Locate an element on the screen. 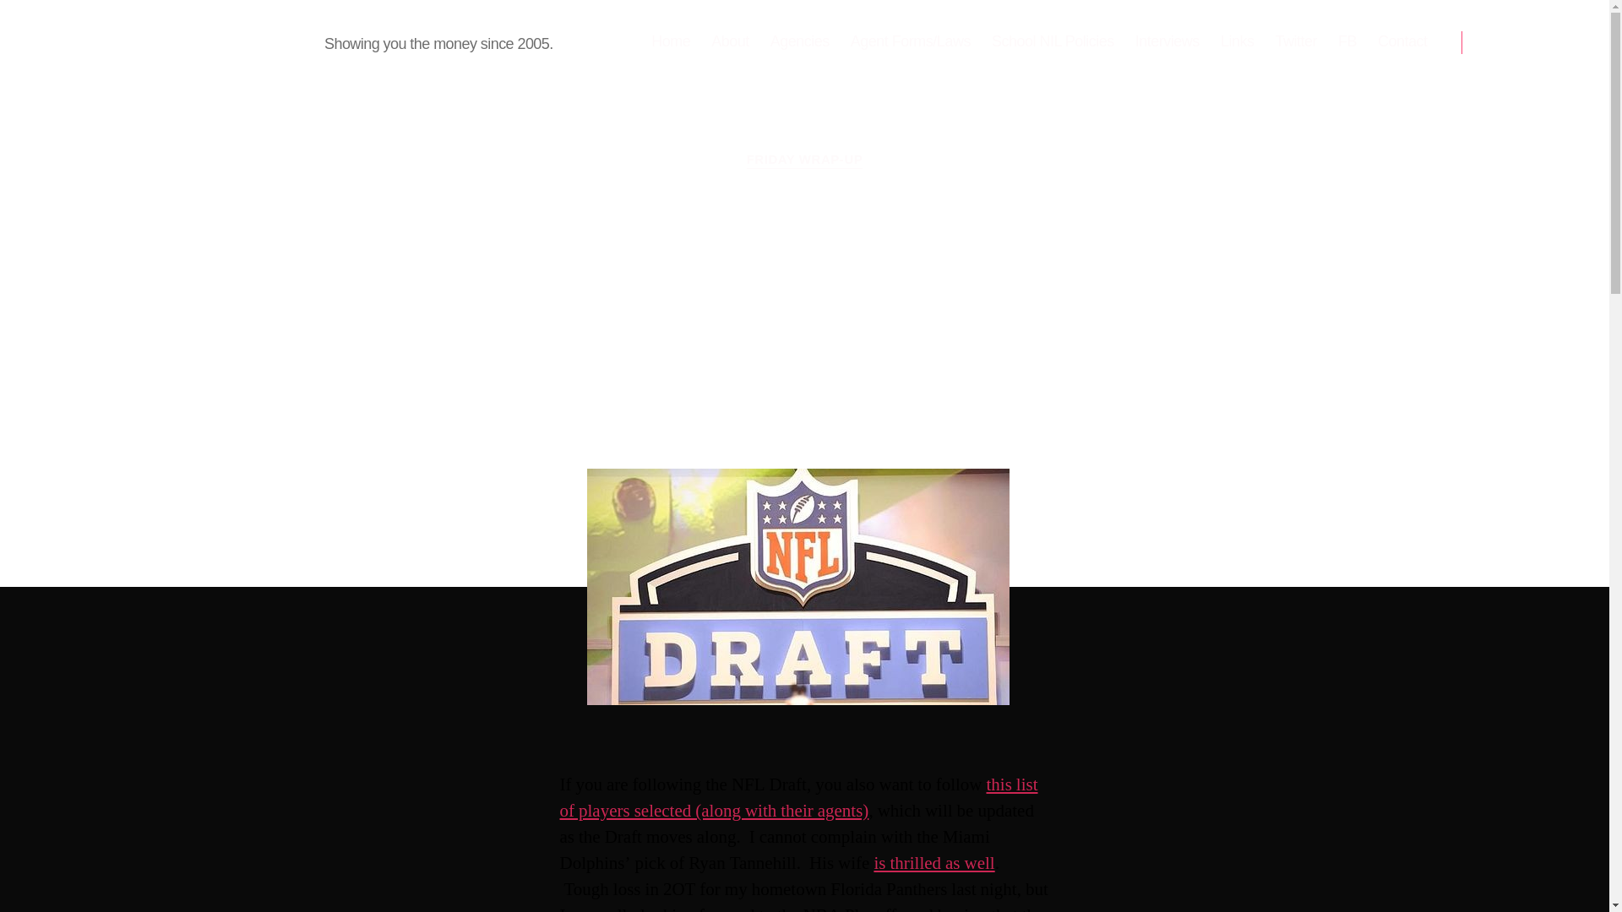 The image size is (1622, 912). School NIL Policies is located at coordinates (1053, 41).